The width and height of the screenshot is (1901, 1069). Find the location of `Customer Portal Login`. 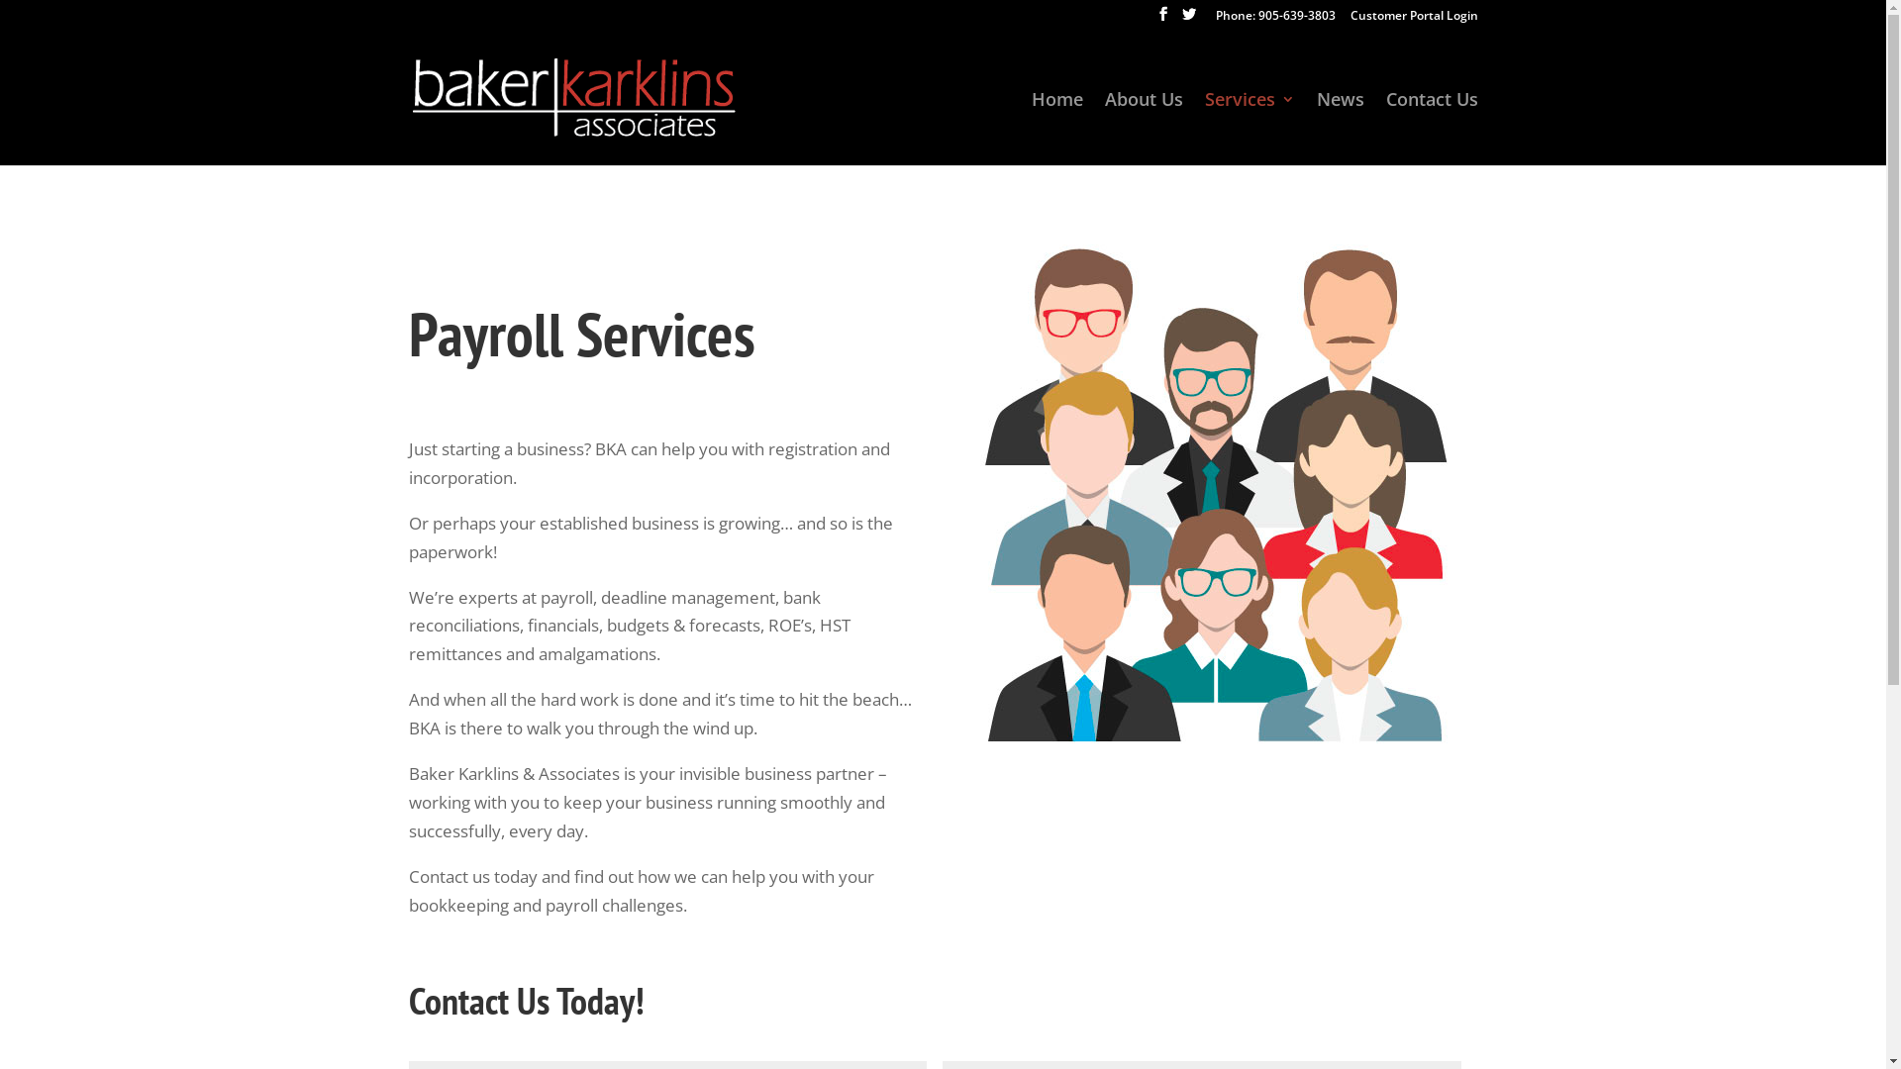

Customer Portal Login is located at coordinates (1414, 20).